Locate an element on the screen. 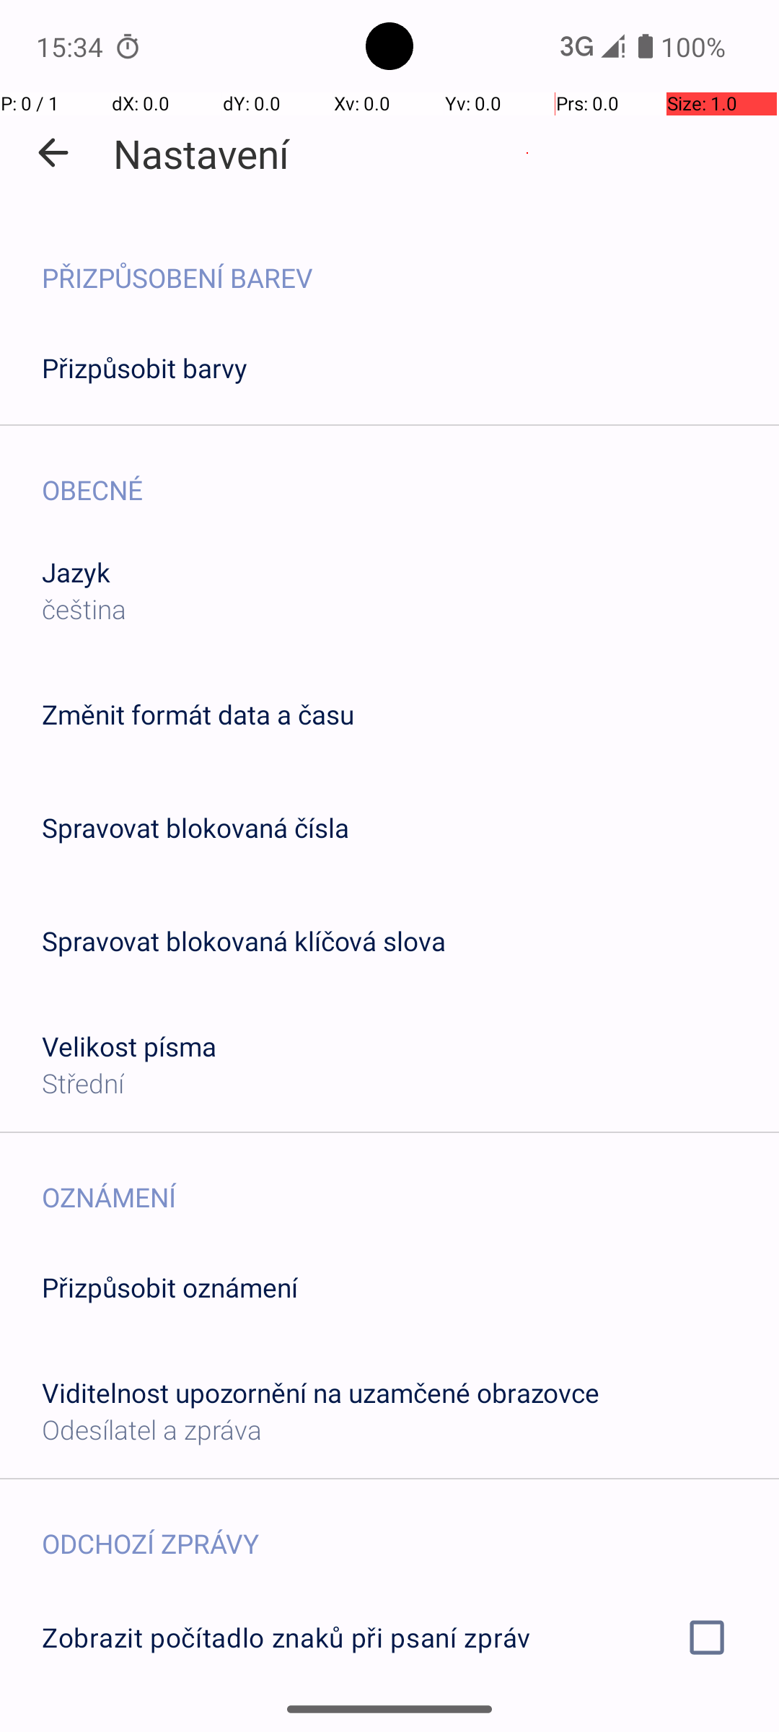 The width and height of the screenshot is (779, 1732). Viditelnost upozornění na uzamčené obrazovce is located at coordinates (320, 1393).